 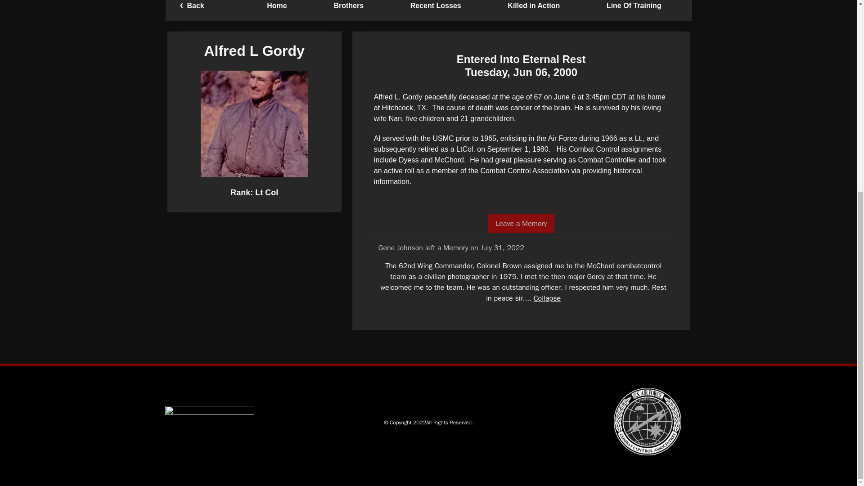 What do you see at coordinates (534, 7) in the screenshot?
I see `Killed in Action` at bounding box center [534, 7].